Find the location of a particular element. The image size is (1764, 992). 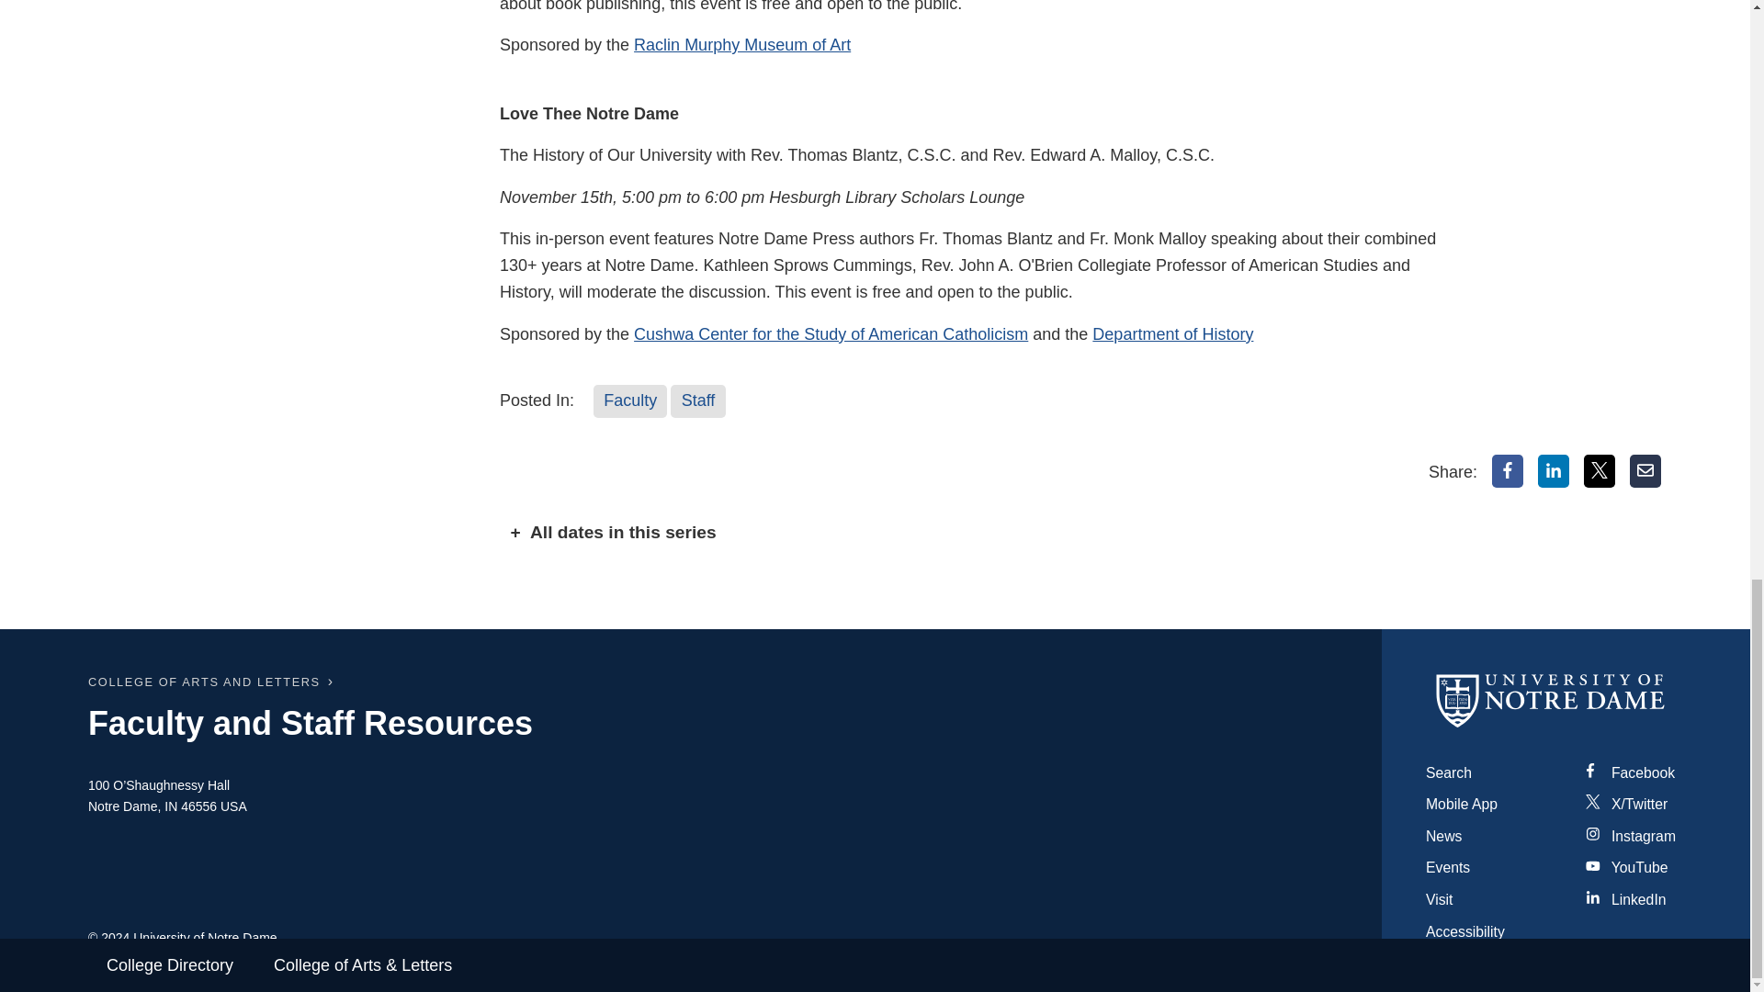

Raclin Murphy Museum of Art is located at coordinates (741, 44).